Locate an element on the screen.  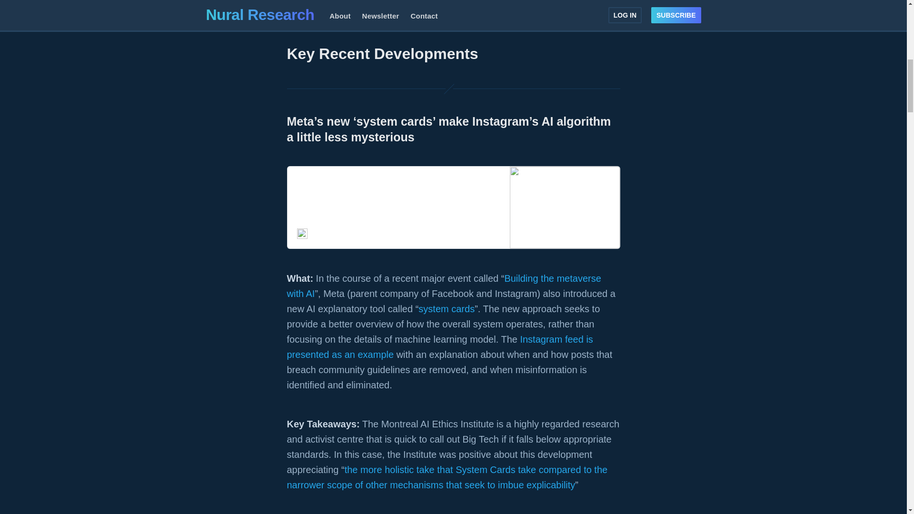
Building the metaverse with AI is located at coordinates (444, 286).